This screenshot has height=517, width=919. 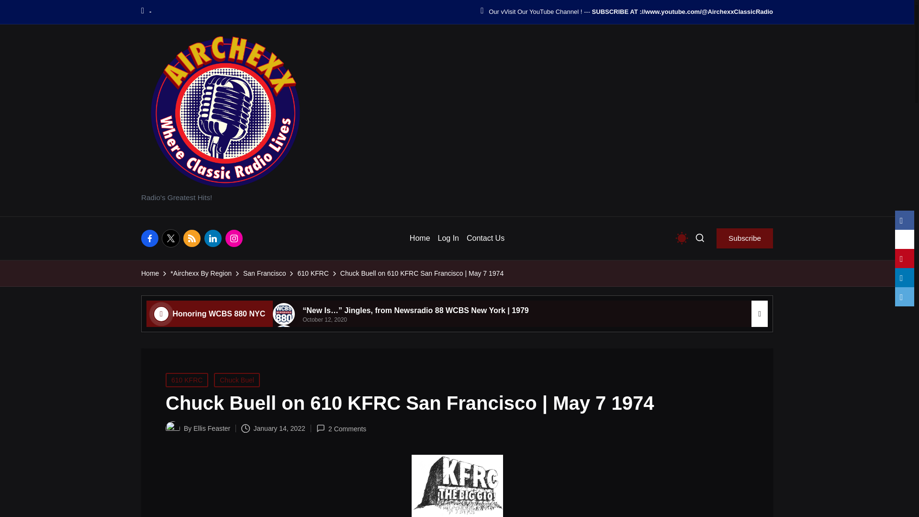 What do you see at coordinates (264, 274) in the screenshot?
I see `San Francisco` at bounding box center [264, 274].